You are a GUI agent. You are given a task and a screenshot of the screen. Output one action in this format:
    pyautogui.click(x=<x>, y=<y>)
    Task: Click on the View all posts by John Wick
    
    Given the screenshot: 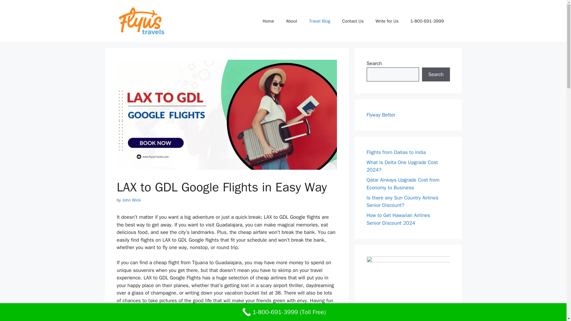 What is the action you would take?
    pyautogui.click(x=131, y=200)
    